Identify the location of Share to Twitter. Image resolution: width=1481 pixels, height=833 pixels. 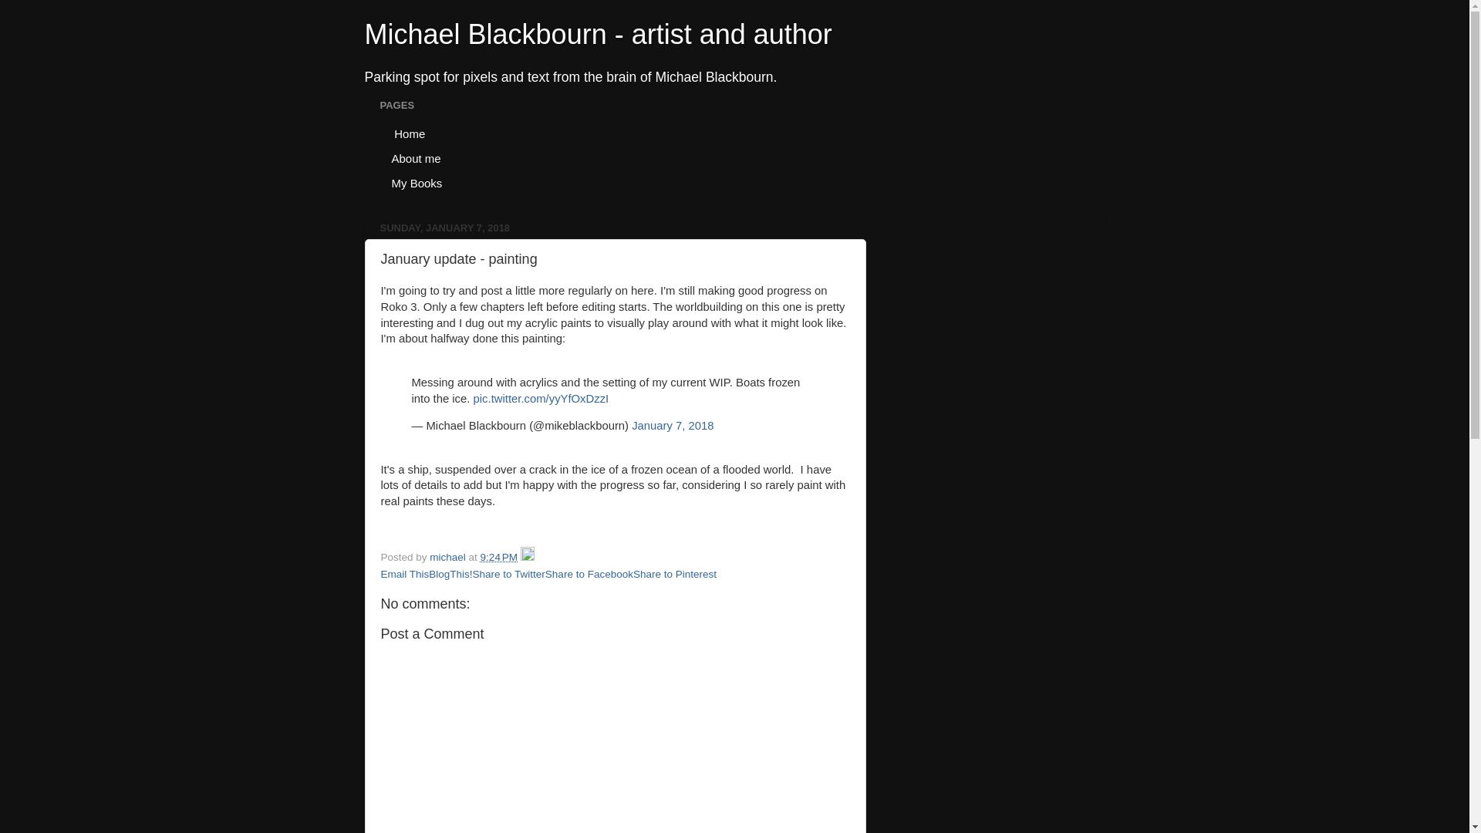
(508, 574).